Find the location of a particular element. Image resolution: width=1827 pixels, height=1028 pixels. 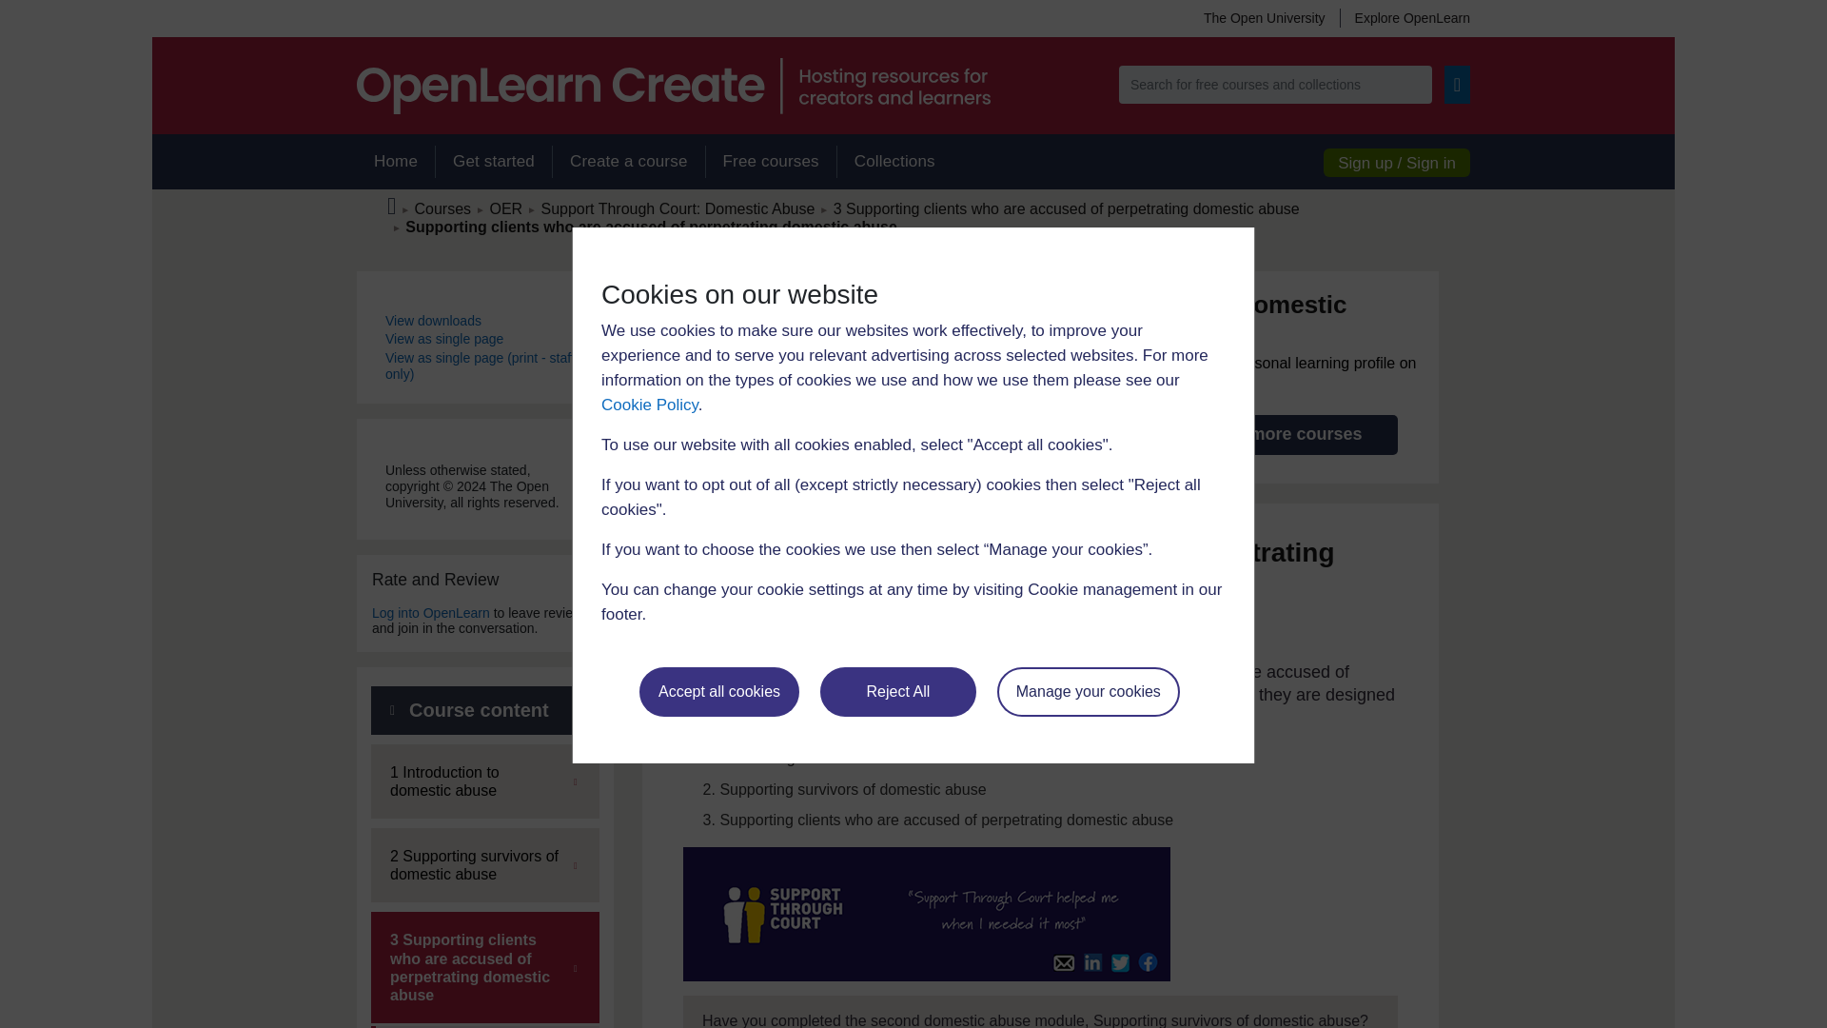

Home is located at coordinates (395, 162).